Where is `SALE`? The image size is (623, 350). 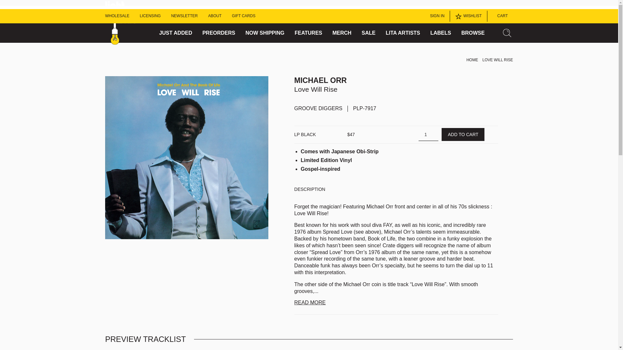 SALE is located at coordinates (369, 33).